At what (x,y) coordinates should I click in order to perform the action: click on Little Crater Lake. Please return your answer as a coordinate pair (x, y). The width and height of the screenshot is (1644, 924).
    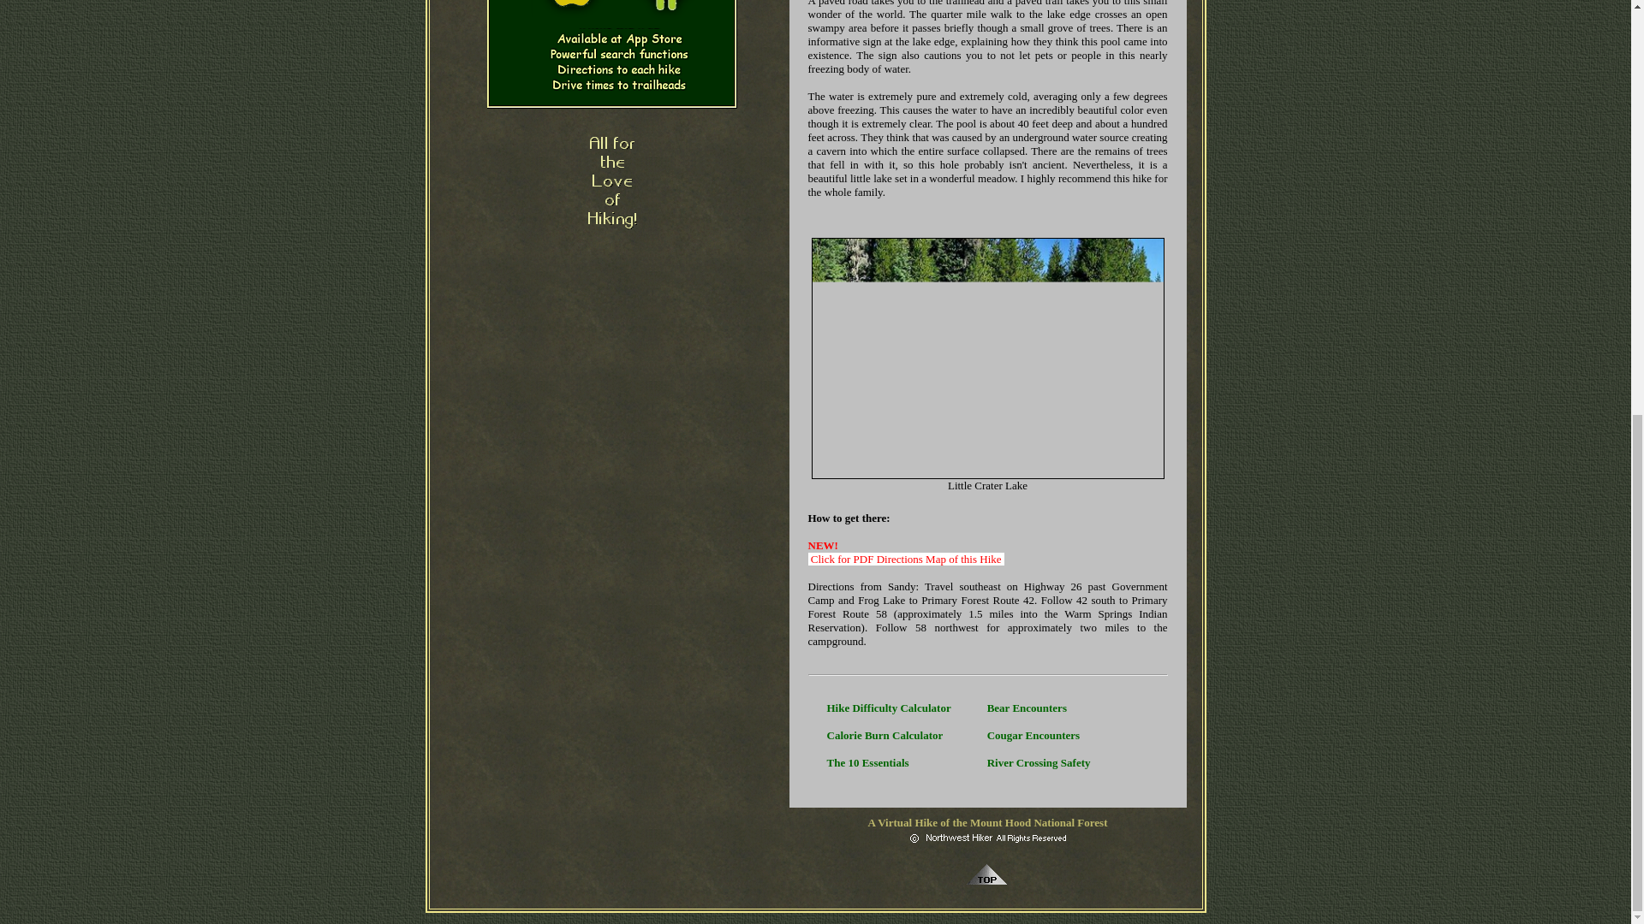
    Looking at the image, I should click on (988, 358).